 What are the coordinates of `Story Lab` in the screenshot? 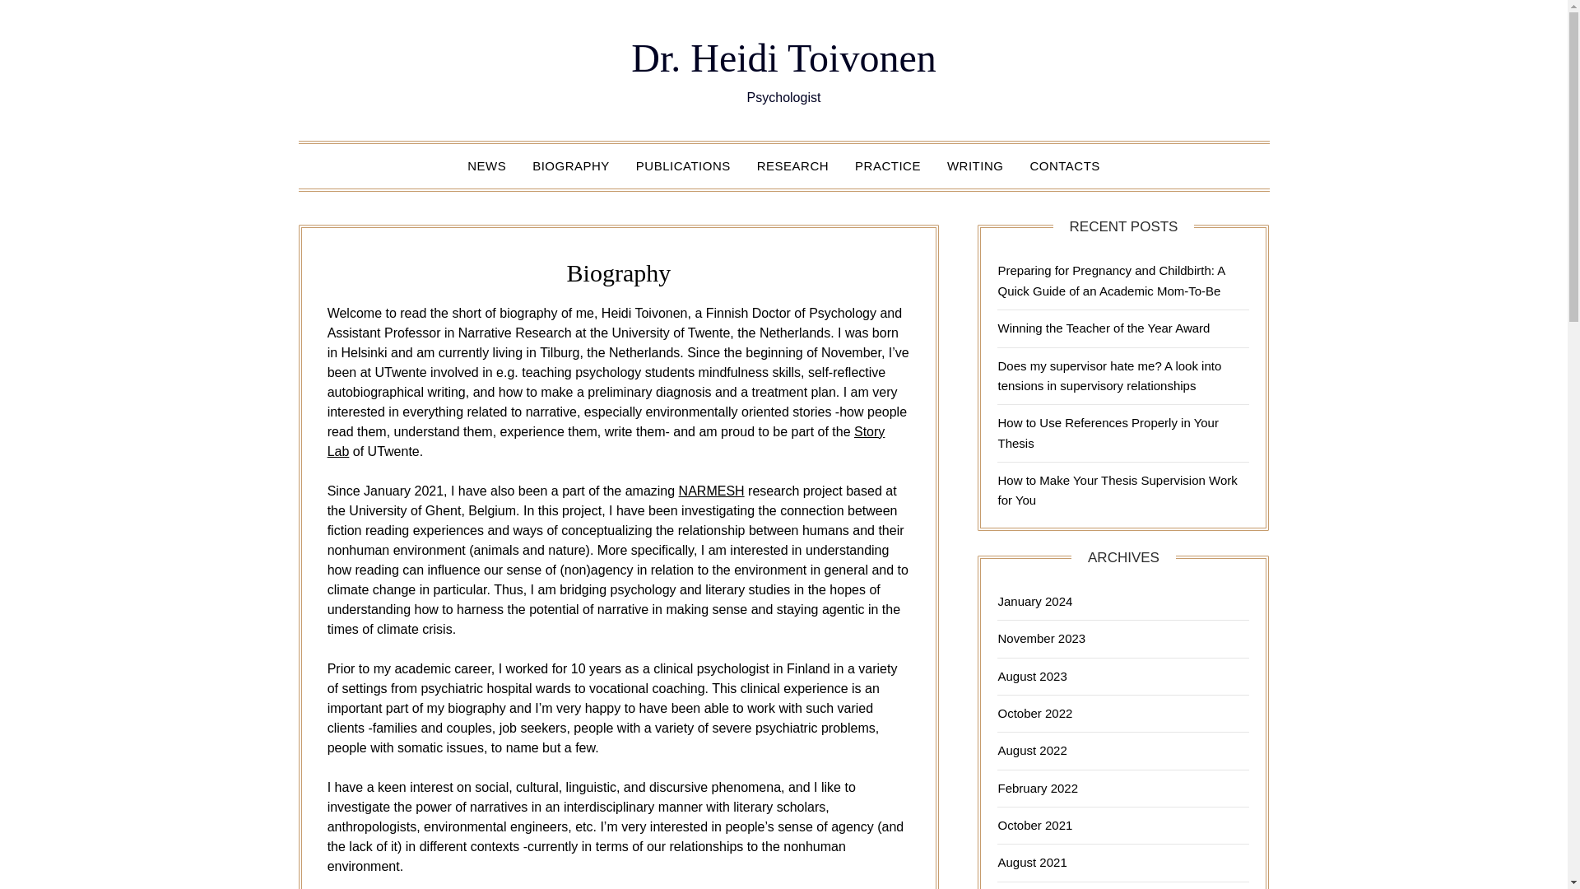 It's located at (606, 441).